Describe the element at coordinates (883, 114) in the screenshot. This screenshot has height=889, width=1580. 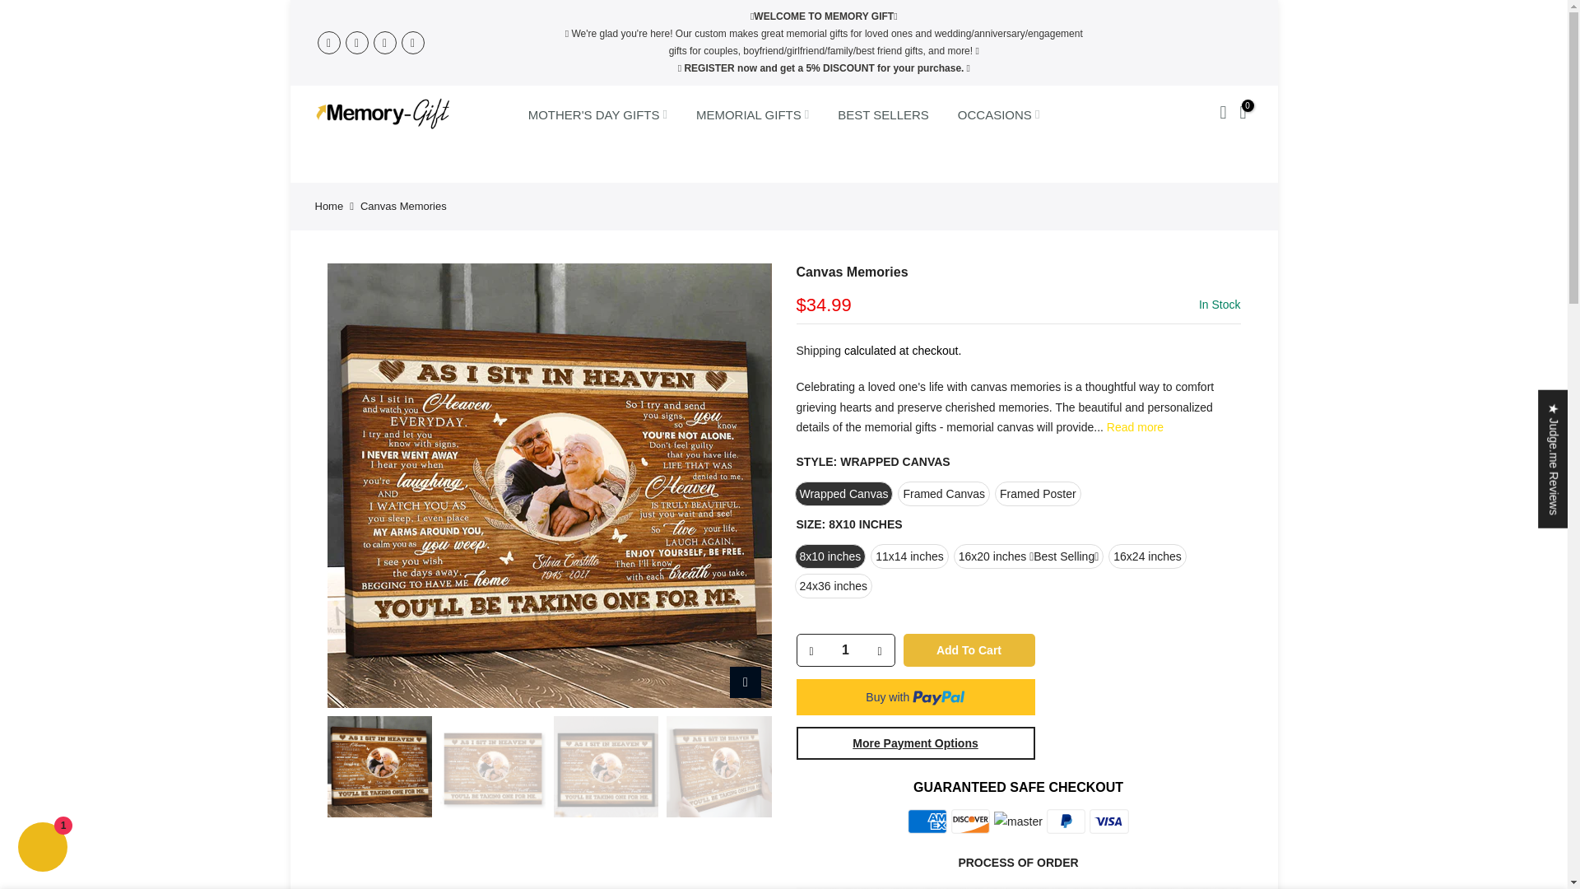
I see `BEST SELLERS` at that location.